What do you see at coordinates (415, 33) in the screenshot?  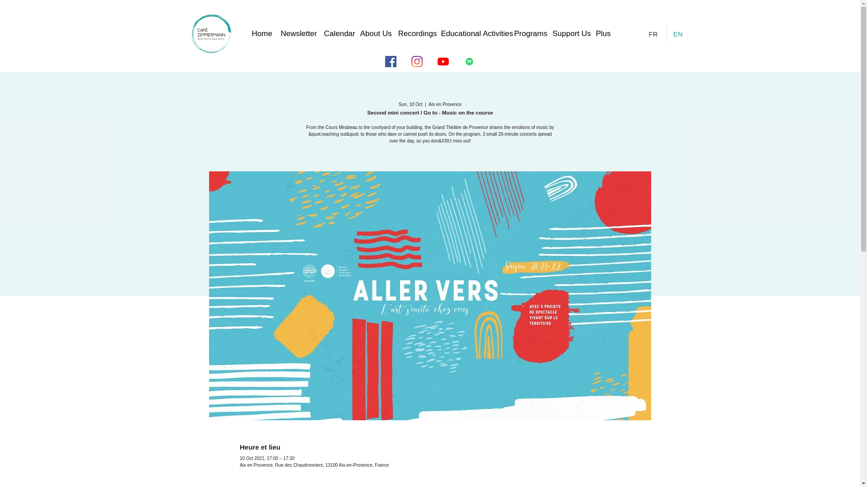 I see `Recordings` at bounding box center [415, 33].